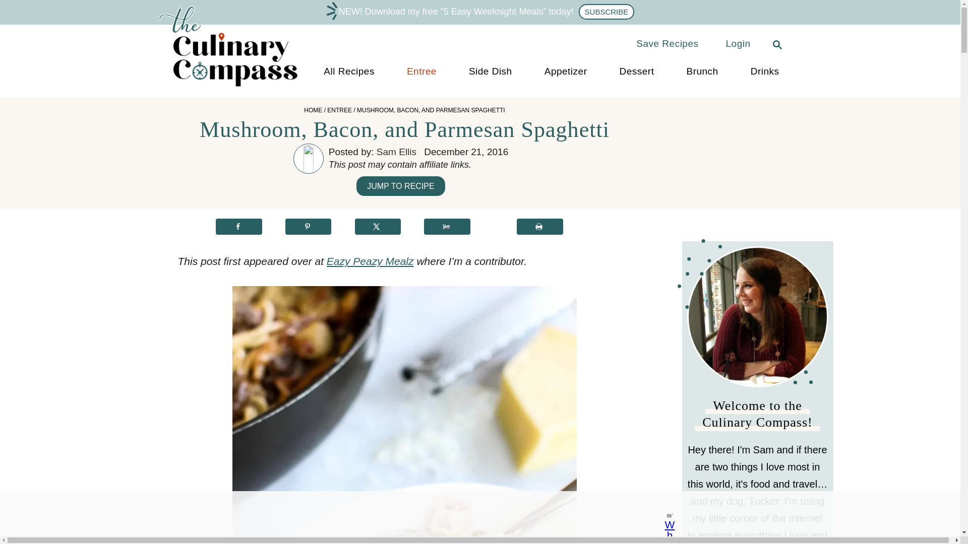 The height and width of the screenshot is (544, 968). Describe the element at coordinates (490, 72) in the screenshot. I see `Side Dish` at that location.